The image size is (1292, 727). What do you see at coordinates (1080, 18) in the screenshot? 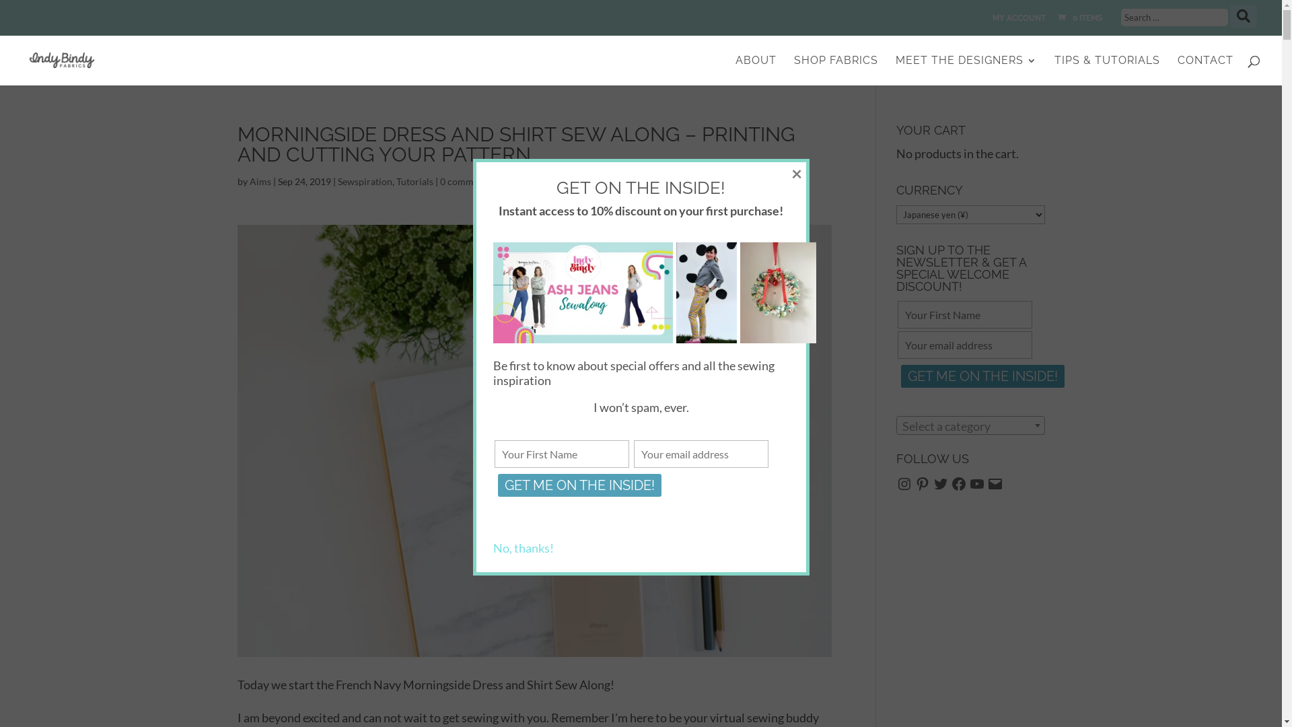
I see `0 ITEMS` at bounding box center [1080, 18].